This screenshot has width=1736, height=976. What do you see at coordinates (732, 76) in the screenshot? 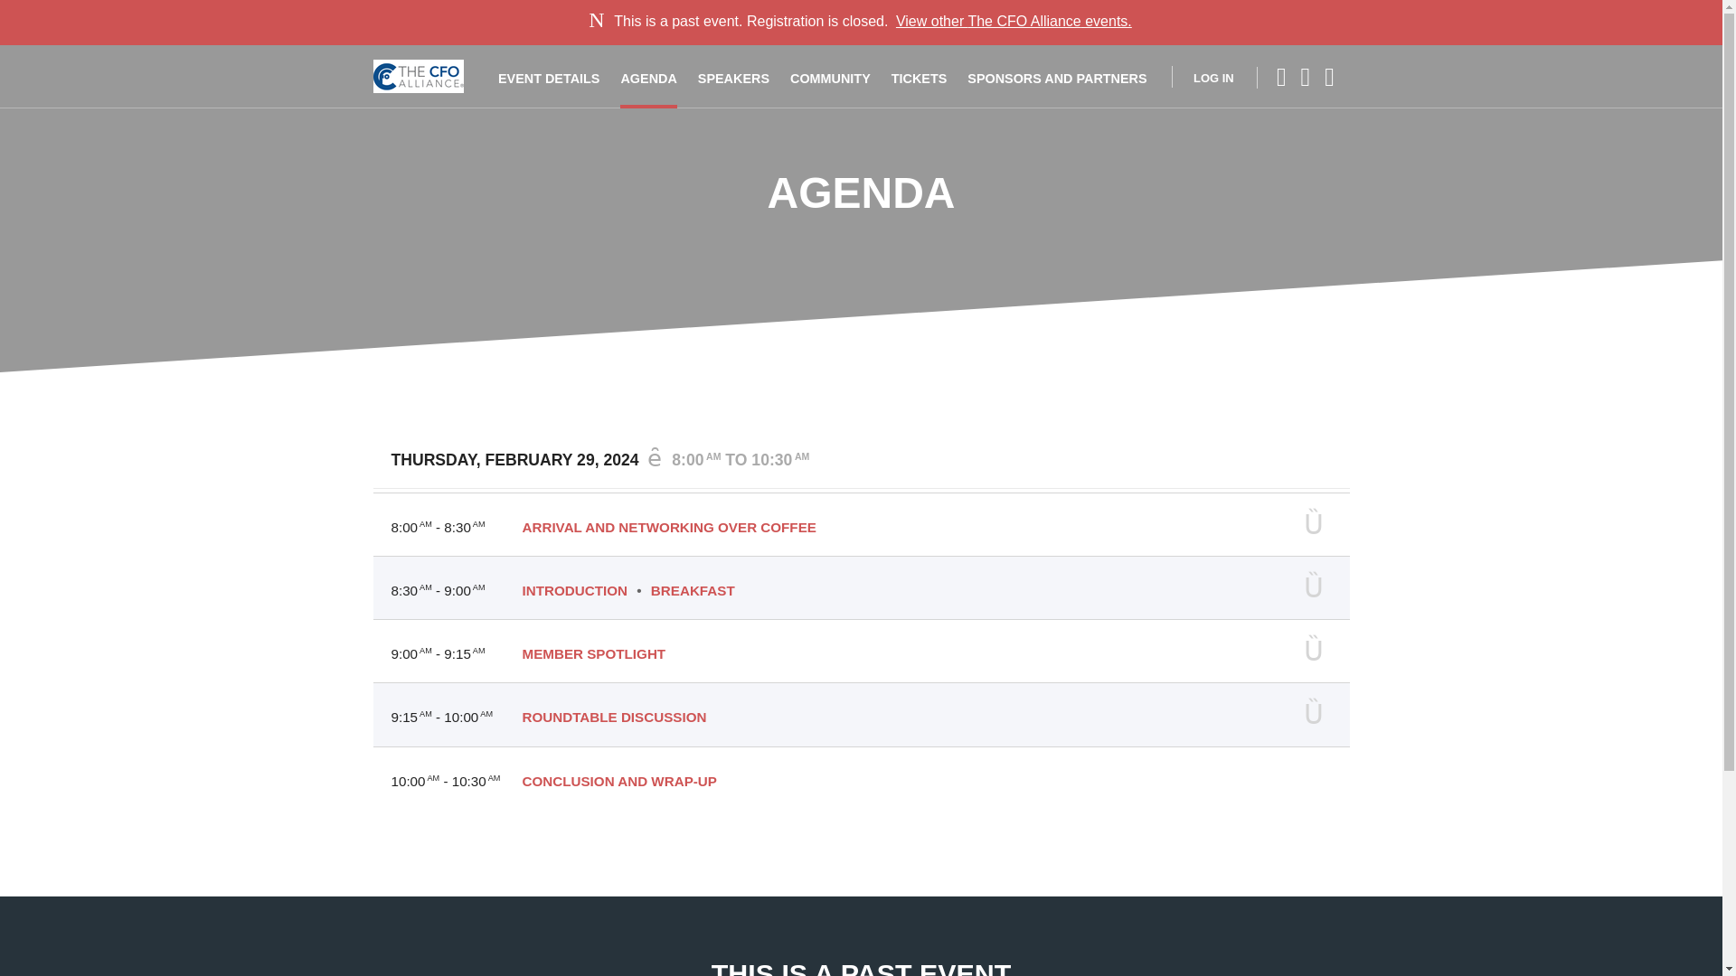
I see `SPEAKERS` at bounding box center [732, 76].